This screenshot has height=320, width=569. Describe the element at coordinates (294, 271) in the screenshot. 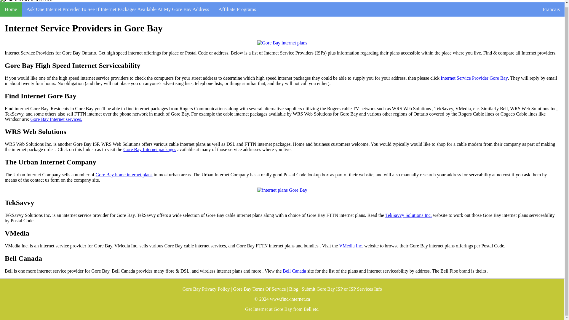

I see `Bell Canada` at that location.